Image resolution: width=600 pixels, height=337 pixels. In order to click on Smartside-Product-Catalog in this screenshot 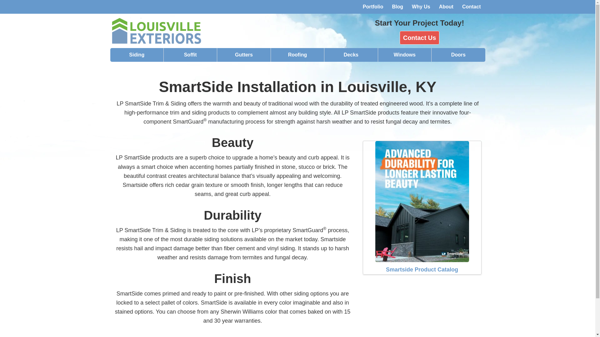, I will do `click(422, 202)`.